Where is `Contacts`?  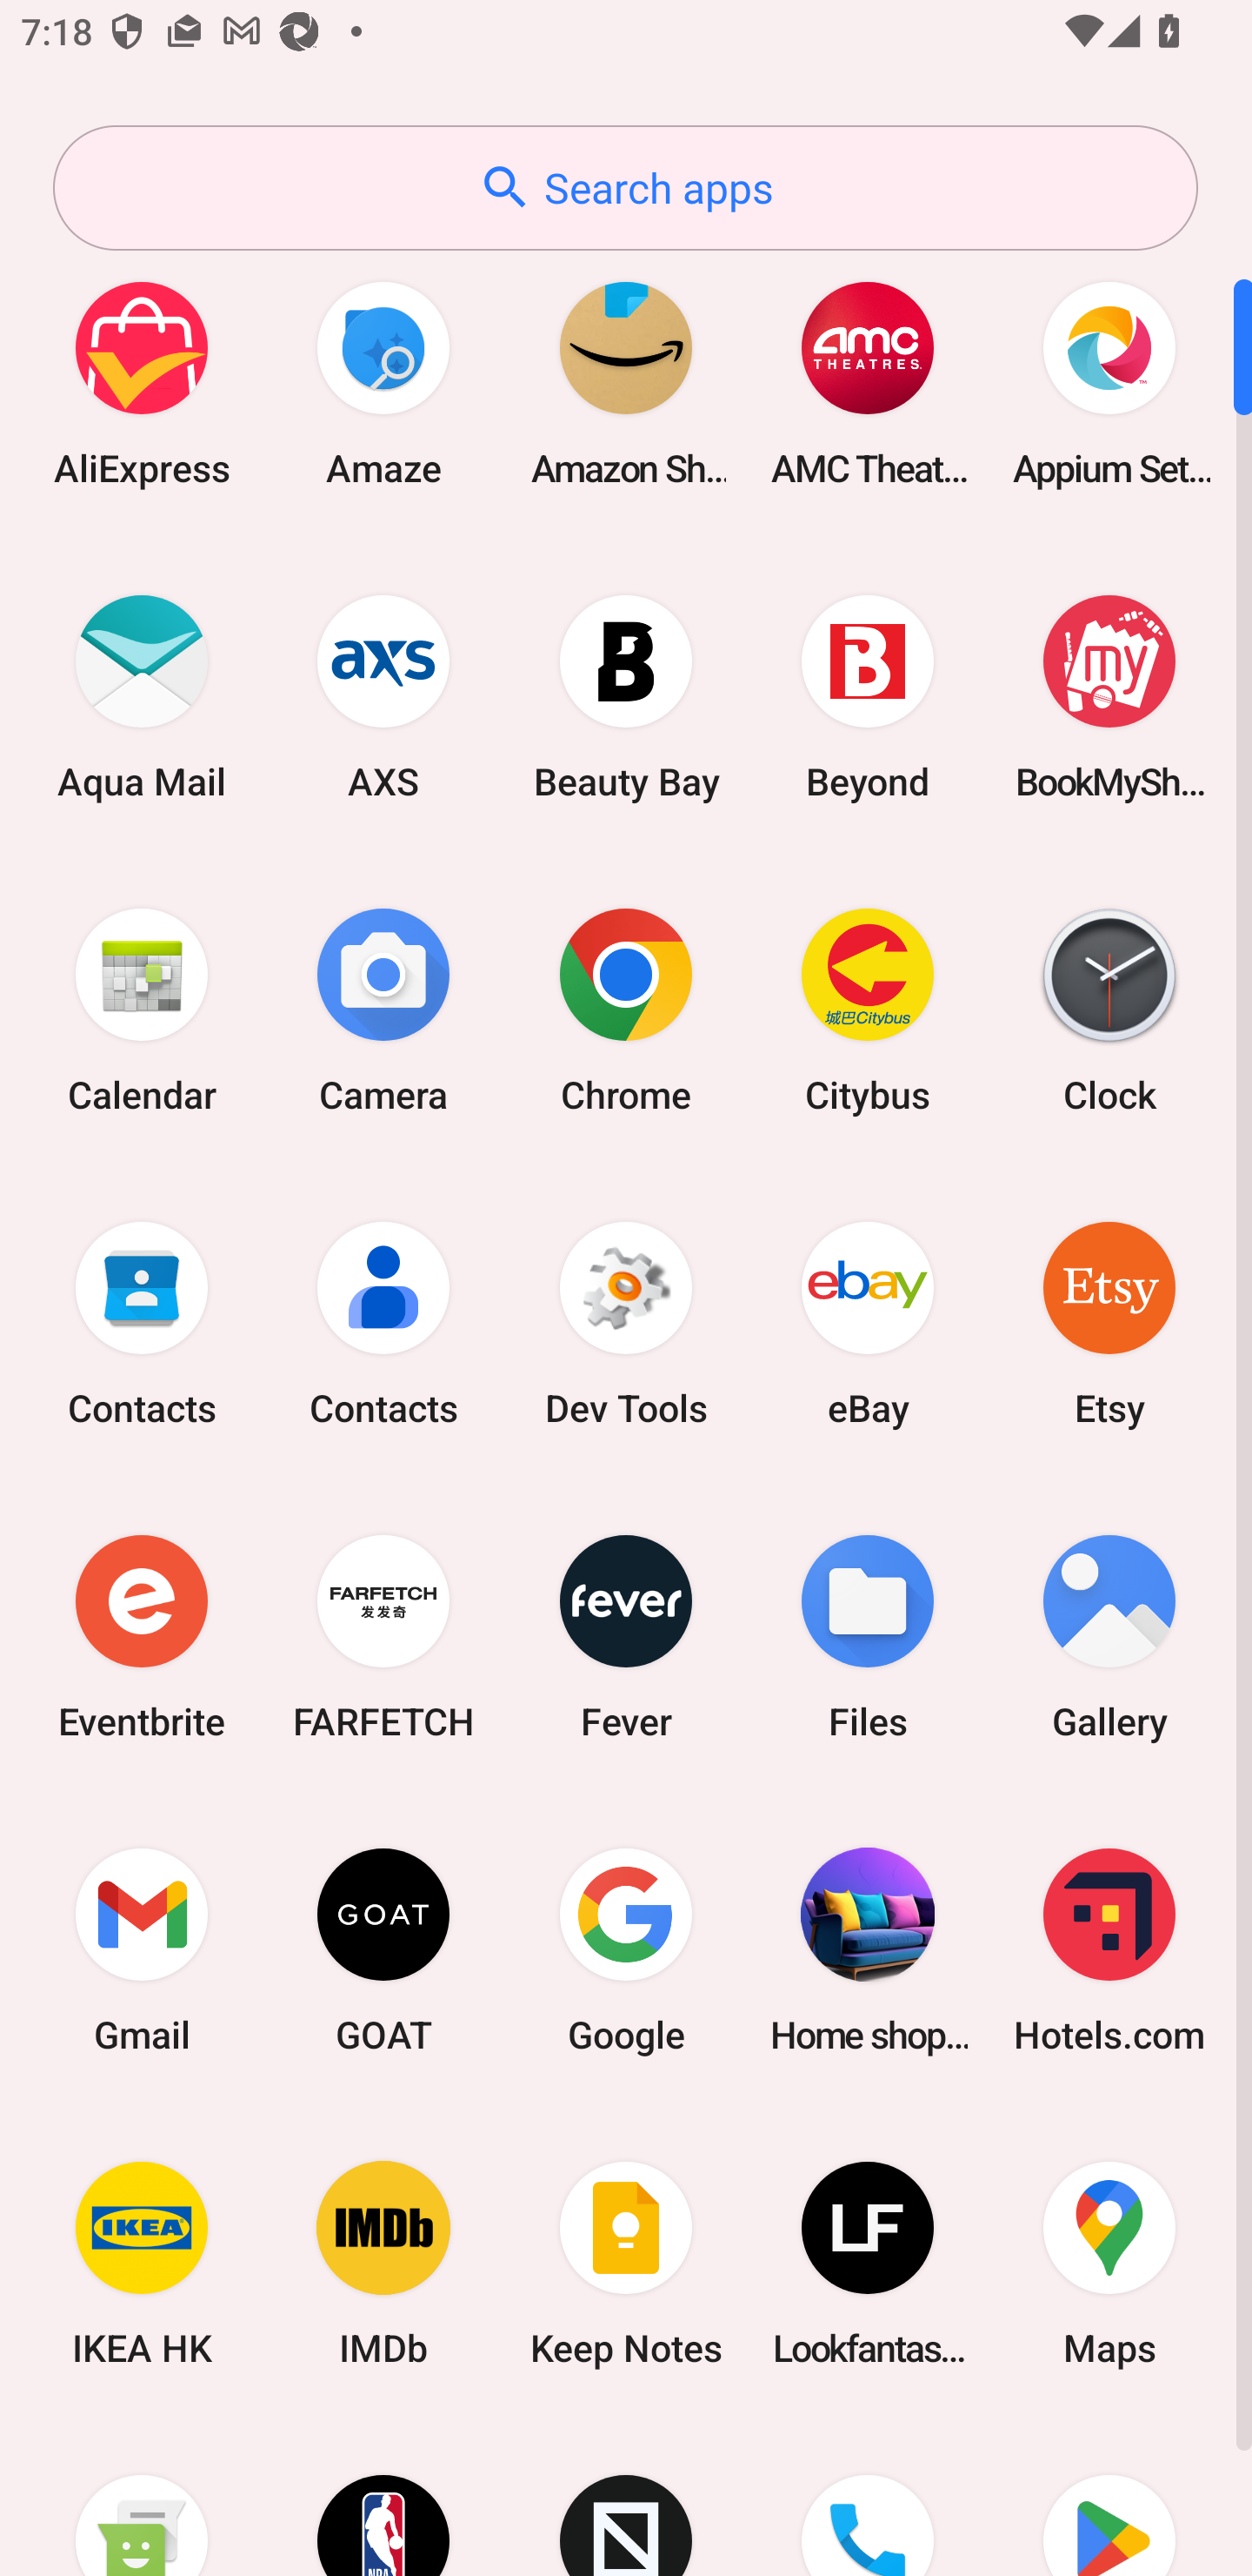
Contacts is located at coordinates (383, 1323).